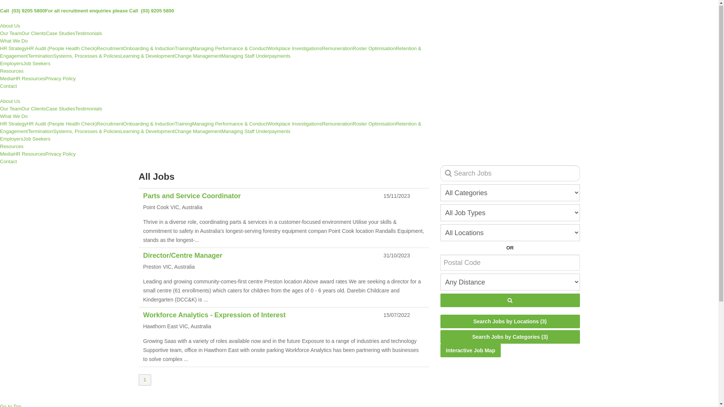 This screenshot has width=724, height=407. I want to click on Employers, so click(11, 64).